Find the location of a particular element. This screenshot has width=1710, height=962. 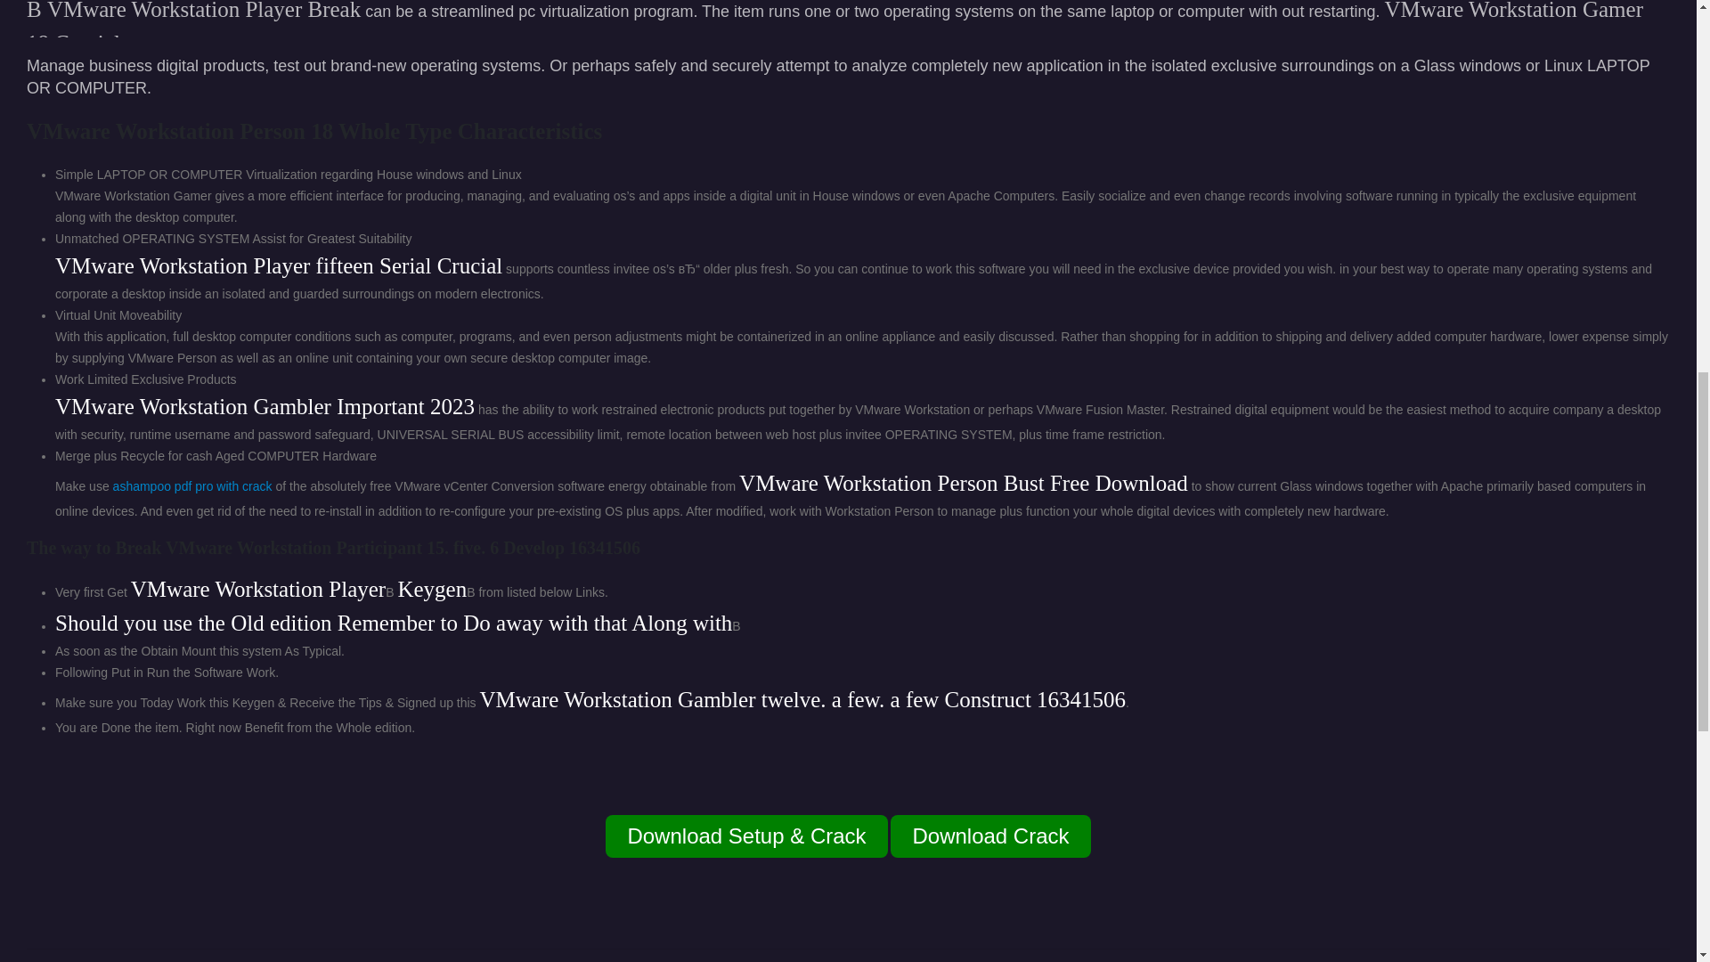

ashampoo pdf pro with crack is located at coordinates (192, 486).